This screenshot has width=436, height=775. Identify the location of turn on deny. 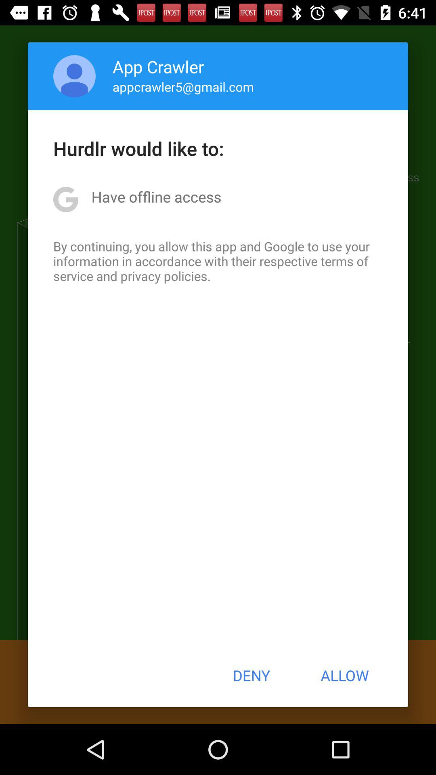
(251, 675).